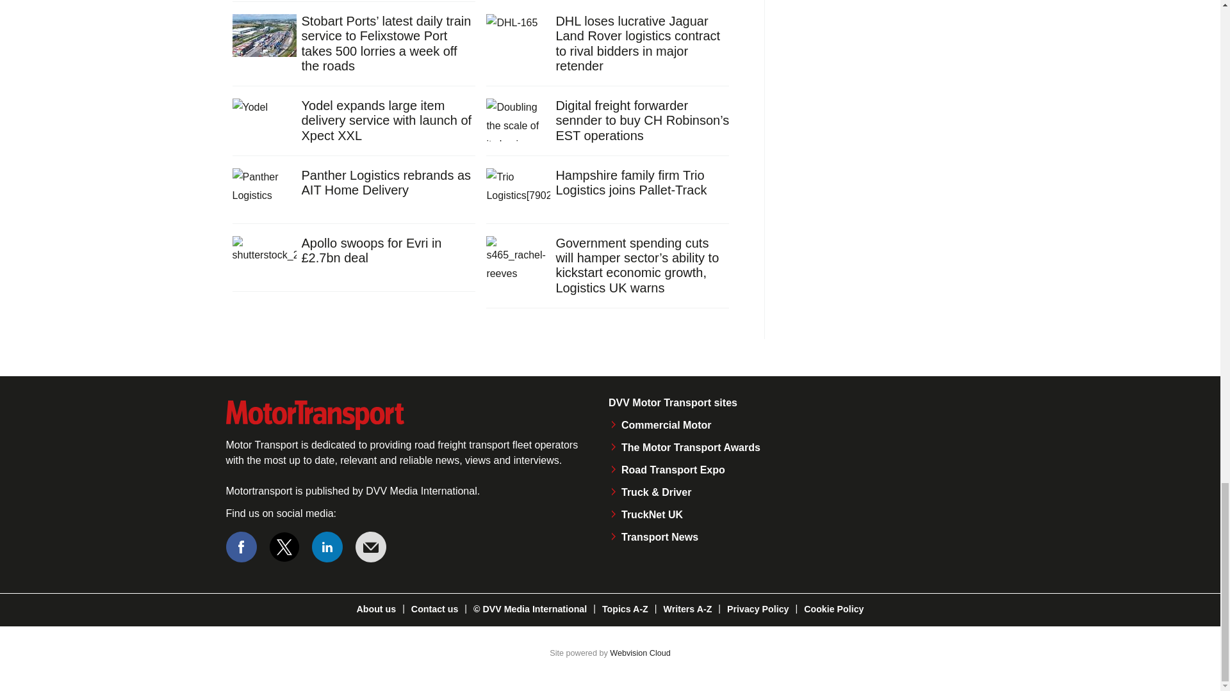 The width and height of the screenshot is (1230, 691). I want to click on Connect with us on Linked in, so click(327, 546).